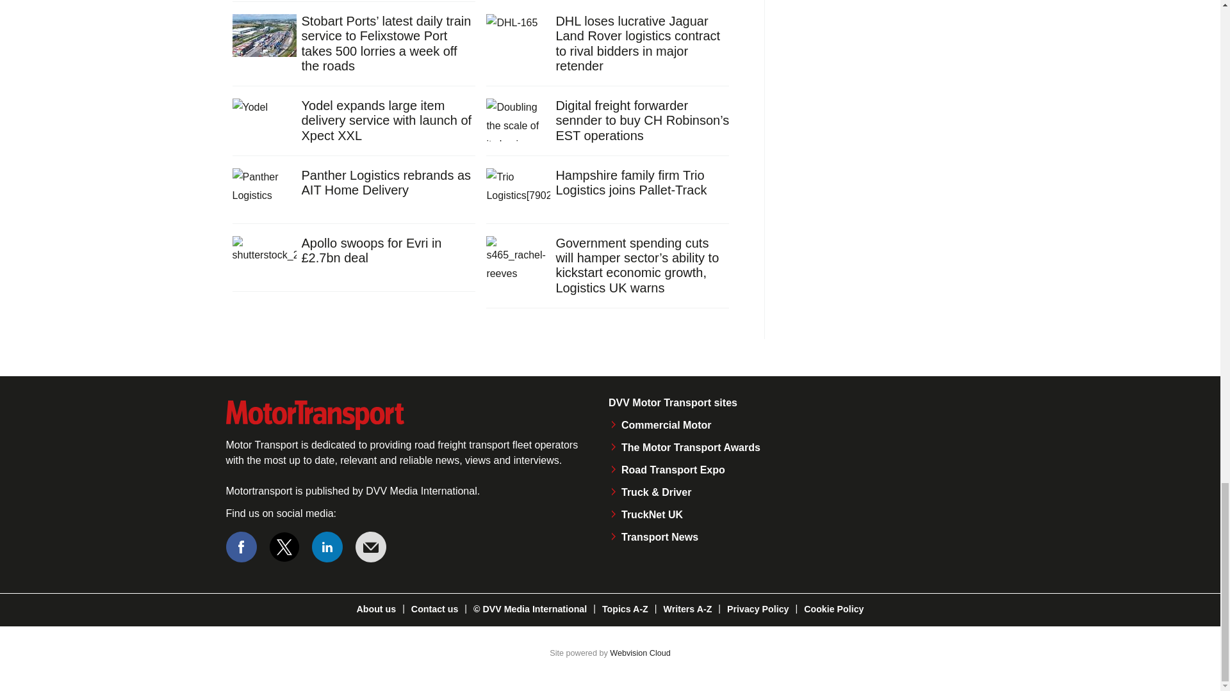 The width and height of the screenshot is (1230, 691). I want to click on Connect with us on Linked in, so click(327, 546).